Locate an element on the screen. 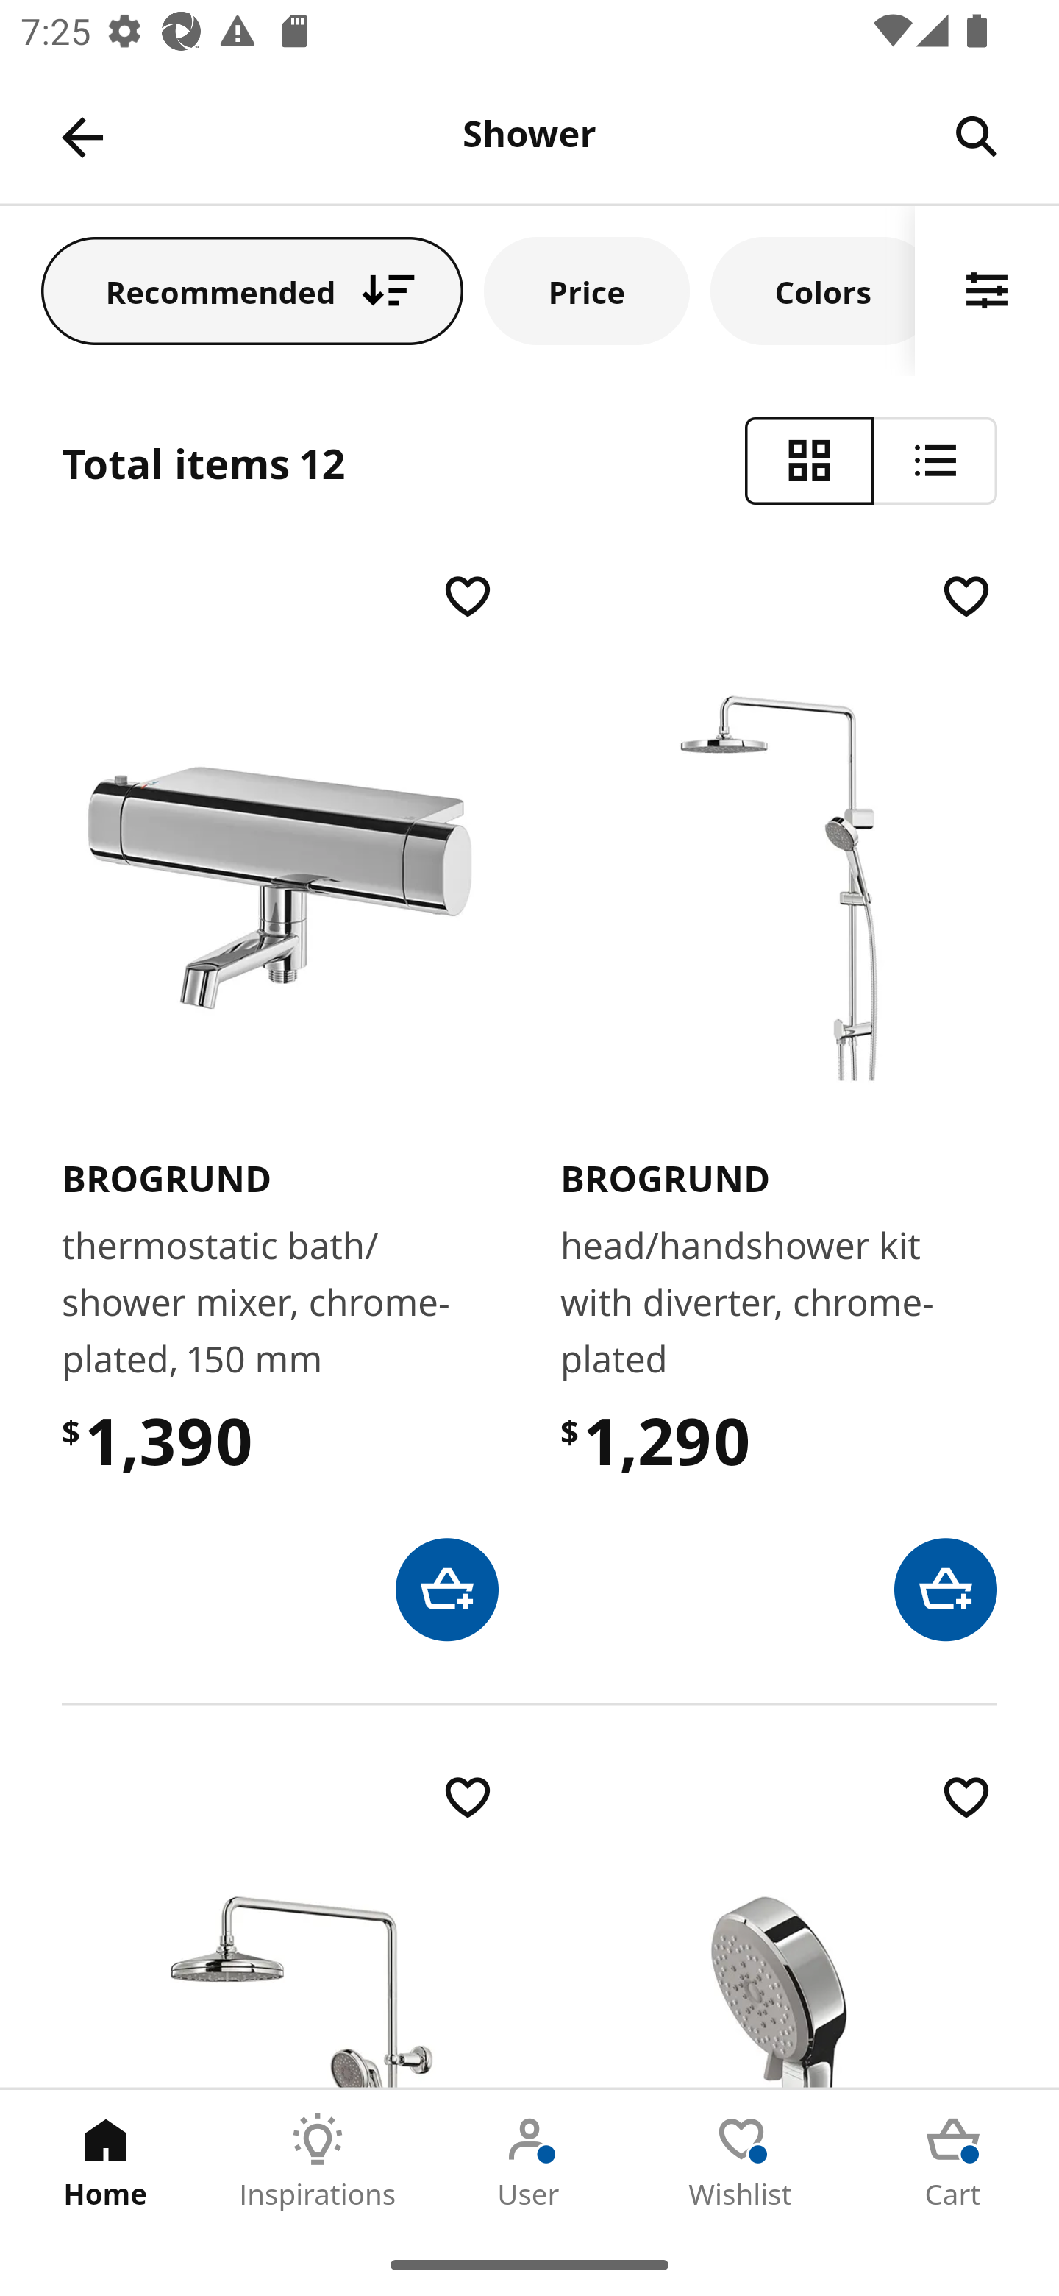 The image size is (1059, 2296). Cart
Tab 5 of 5 is located at coordinates (953, 2161).